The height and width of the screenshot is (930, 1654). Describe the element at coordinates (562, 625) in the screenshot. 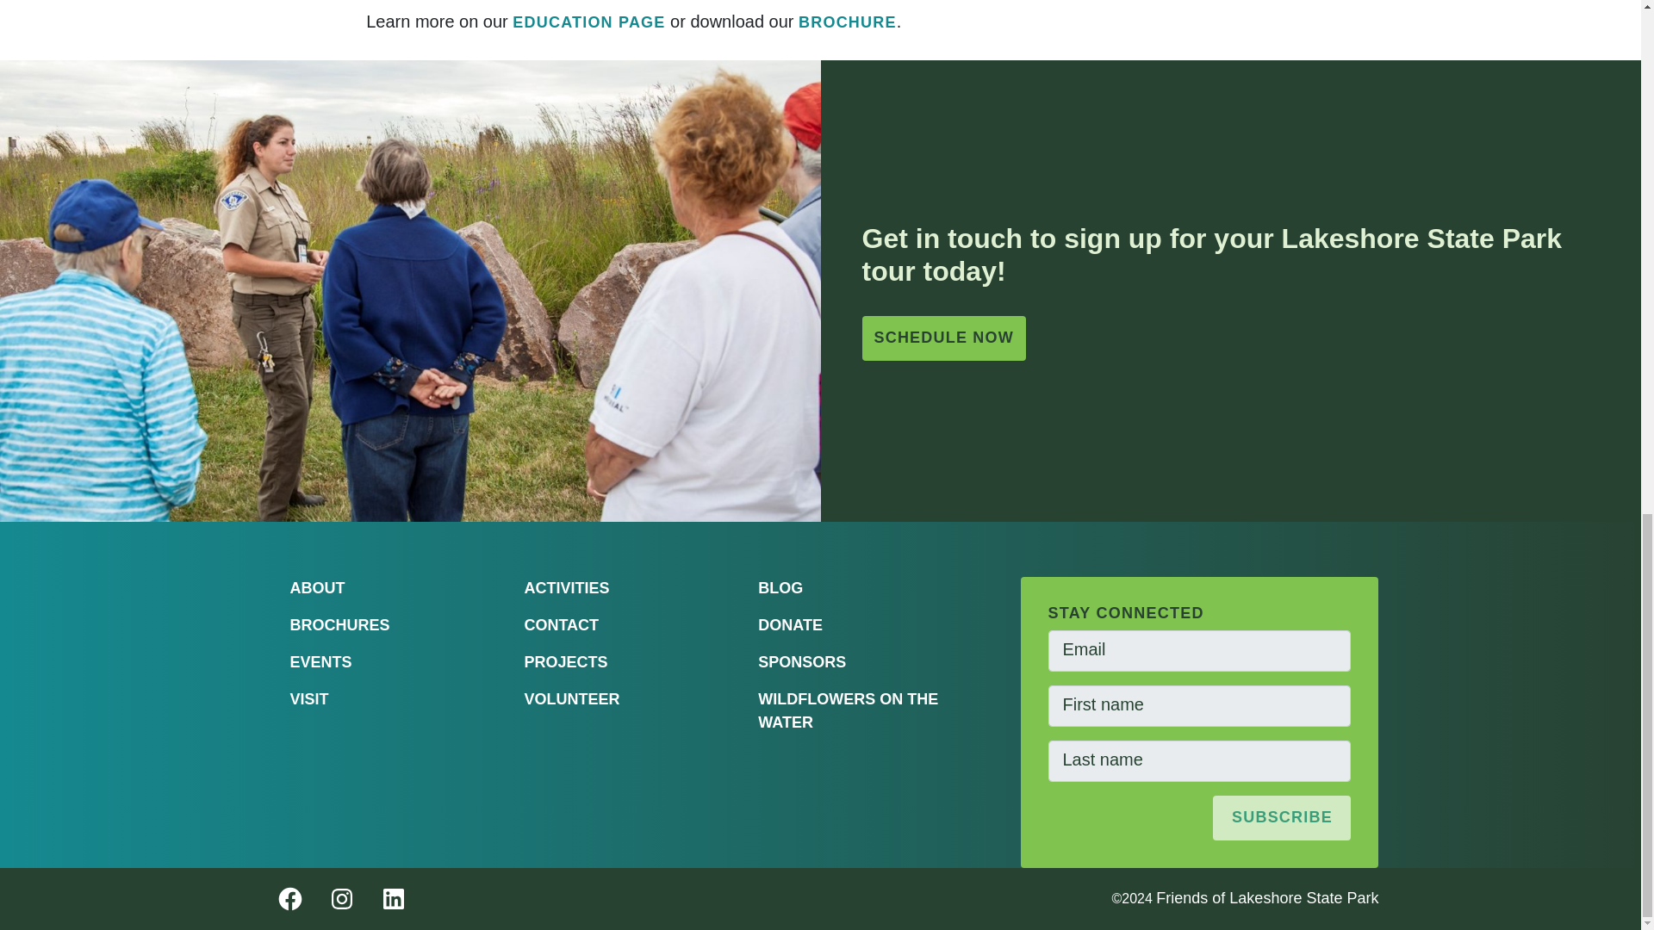

I see `CONTACT` at that location.